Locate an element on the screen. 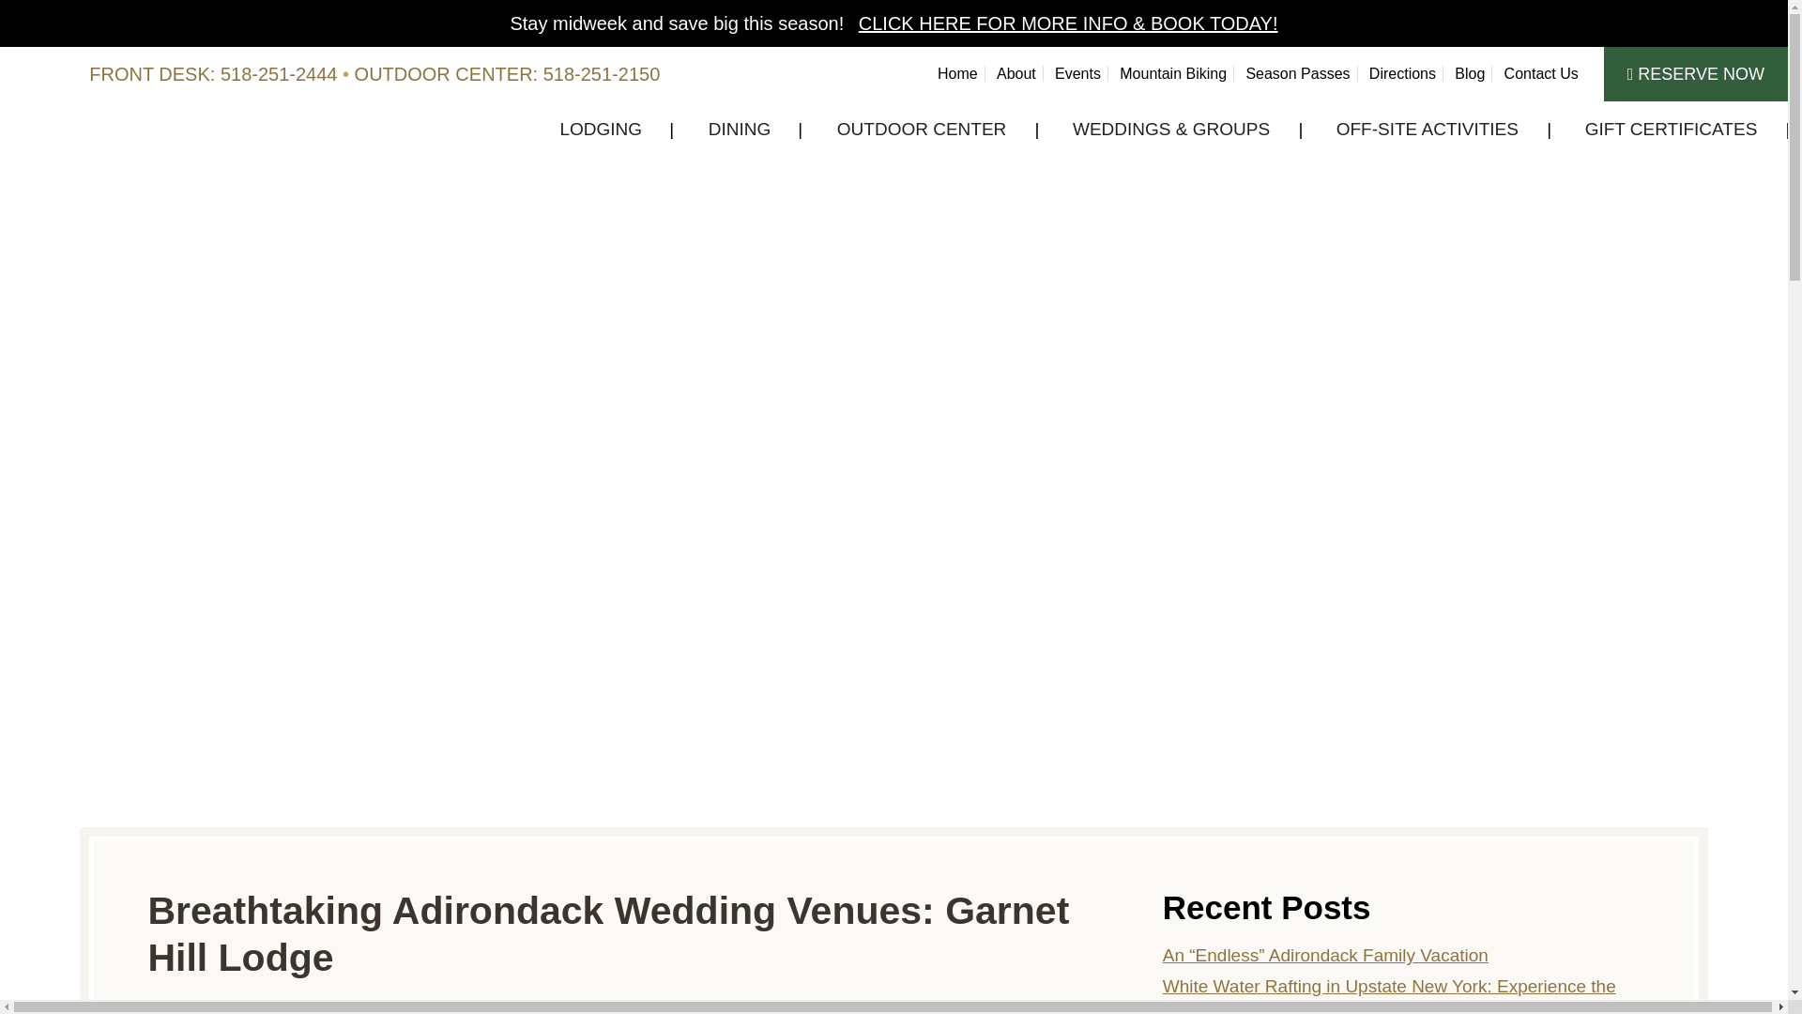  Mountain Biking is located at coordinates (1173, 73).